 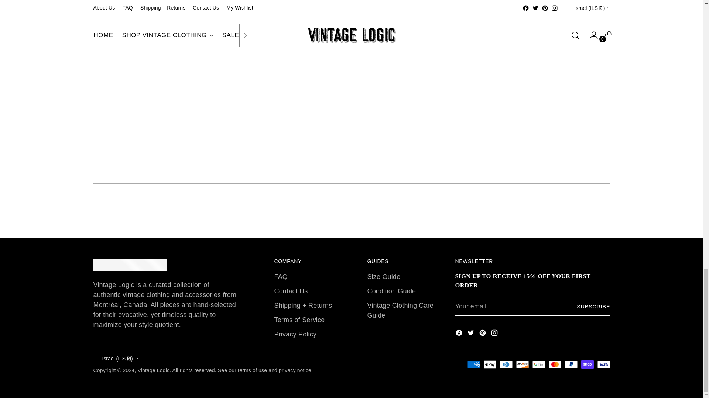 What do you see at coordinates (495, 334) in the screenshot?
I see `Vintage Logic on Instagram` at bounding box center [495, 334].